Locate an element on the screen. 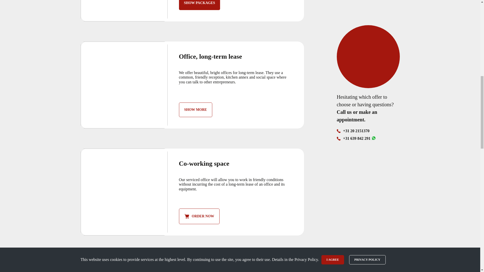  SHOW PACKAGES is located at coordinates (200, 5).